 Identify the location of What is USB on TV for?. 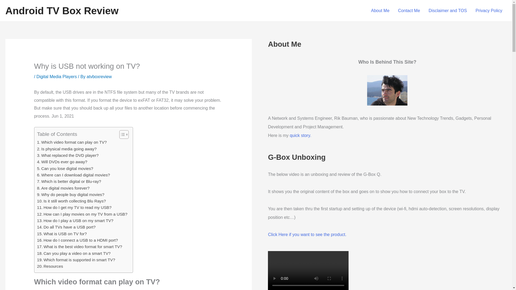
(62, 234).